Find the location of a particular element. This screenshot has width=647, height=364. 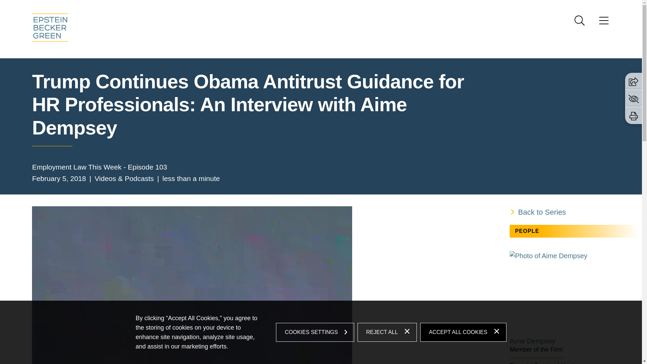

Main Menu is located at coordinates (299, 7).